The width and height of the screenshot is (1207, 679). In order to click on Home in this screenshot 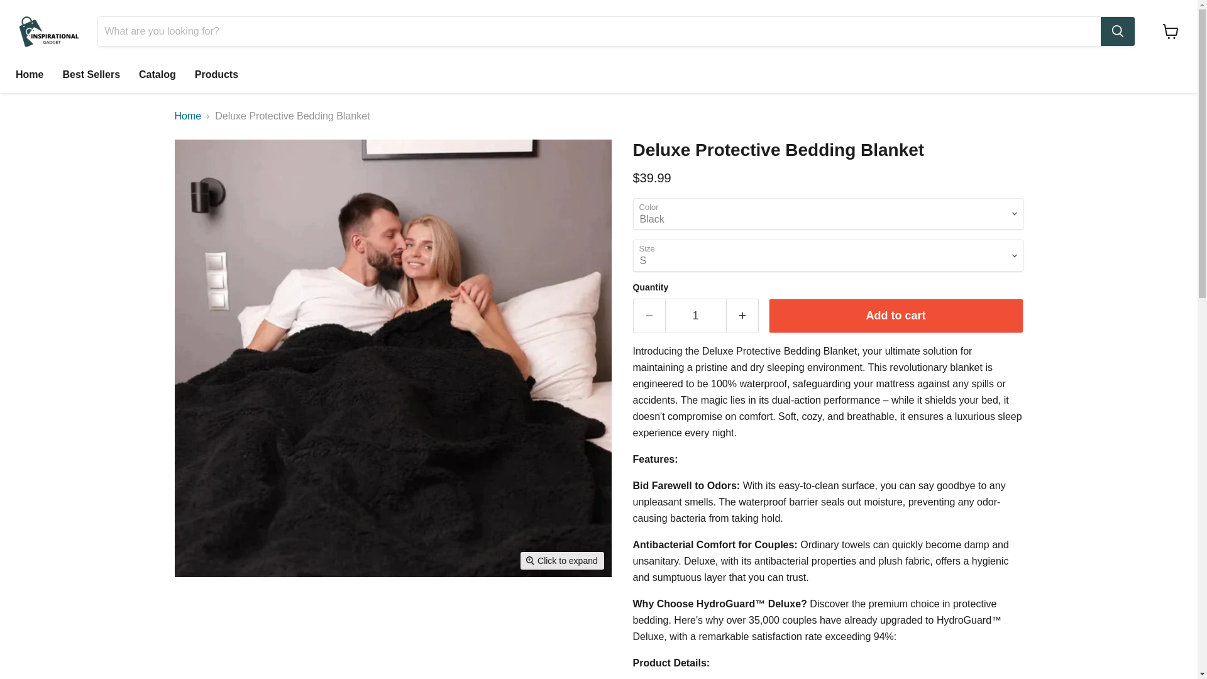, I will do `click(29, 75)`.